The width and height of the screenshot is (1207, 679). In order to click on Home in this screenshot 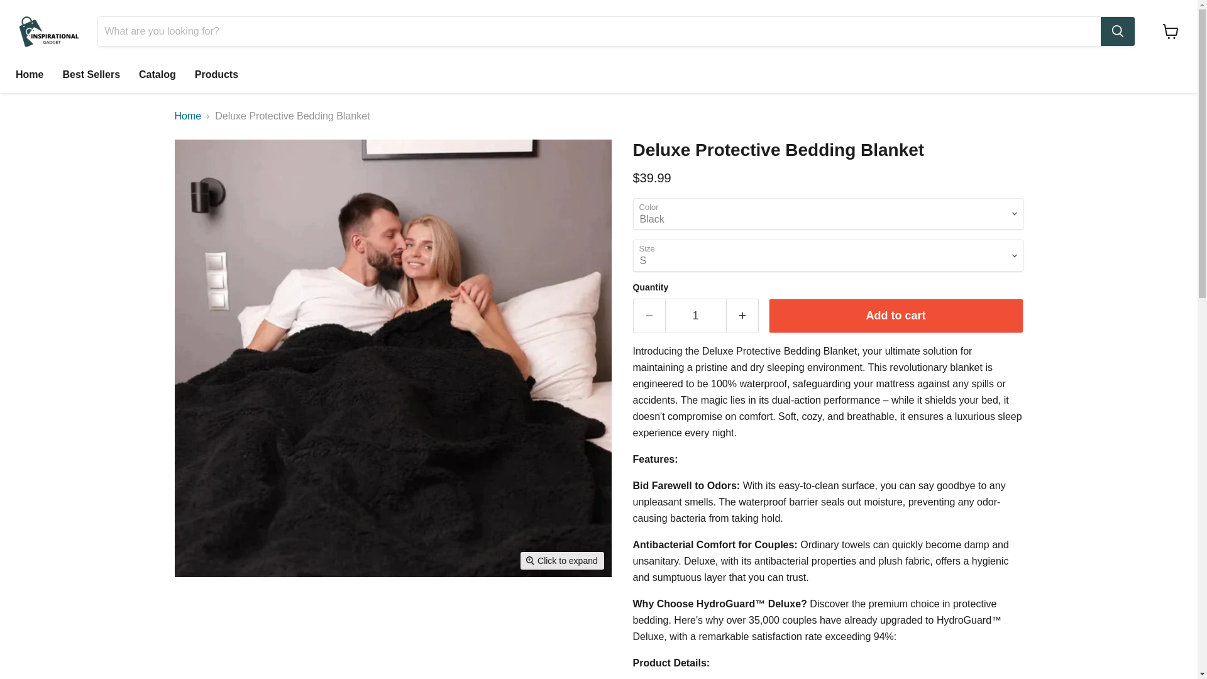, I will do `click(29, 75)`.